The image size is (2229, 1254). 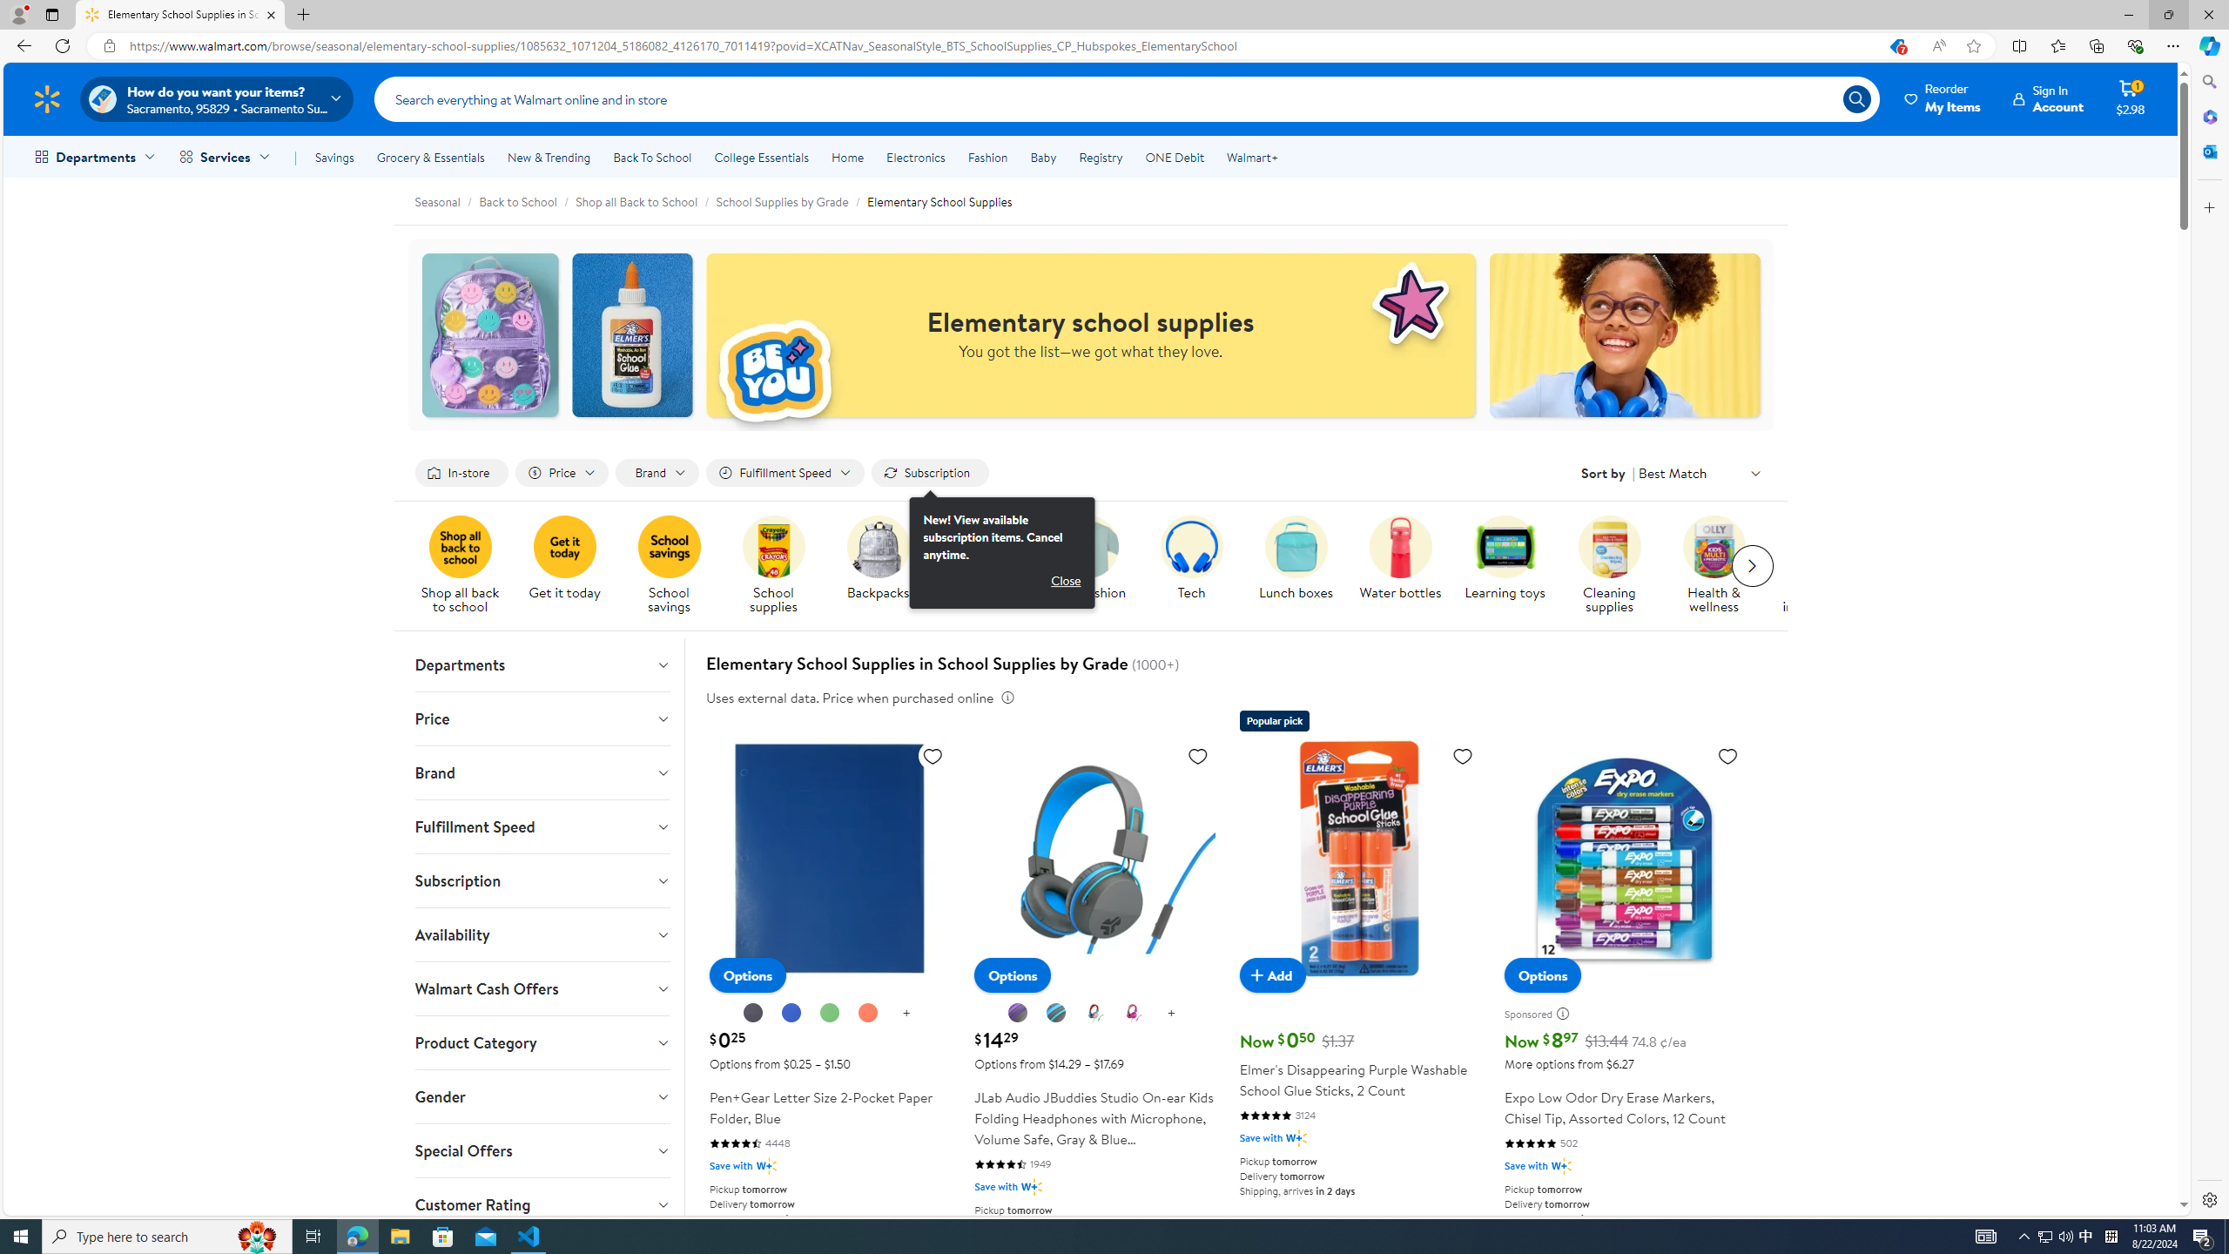 What do you see at coordinates (785, 474) in the screenshot?
I see `Filter by Fulfillment Speed not applied, activate to change` at bounding box center [785, 474].